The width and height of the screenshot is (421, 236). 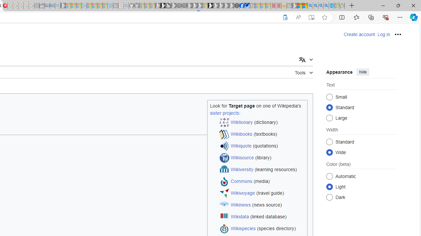 What do you see at coordinates (243, 229) in the screenshot?
I see `Wikispecies` at bounding box center [243, 229].